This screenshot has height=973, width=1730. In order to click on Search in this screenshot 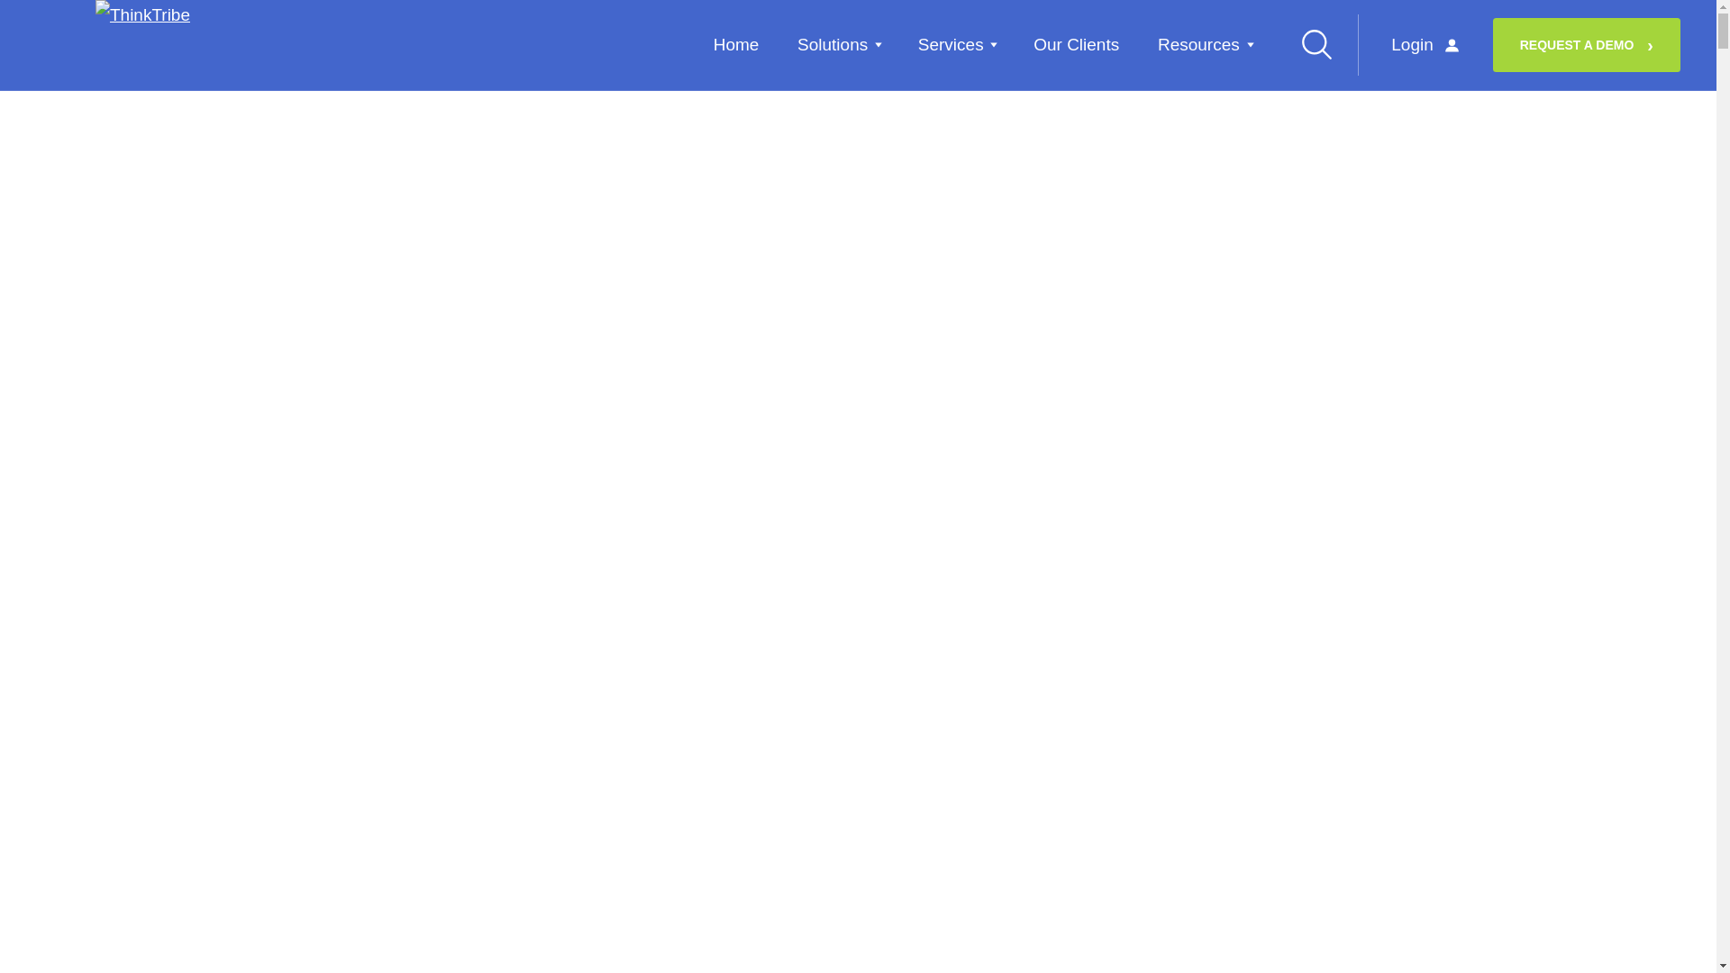, I will do `click(1316, 43)`.